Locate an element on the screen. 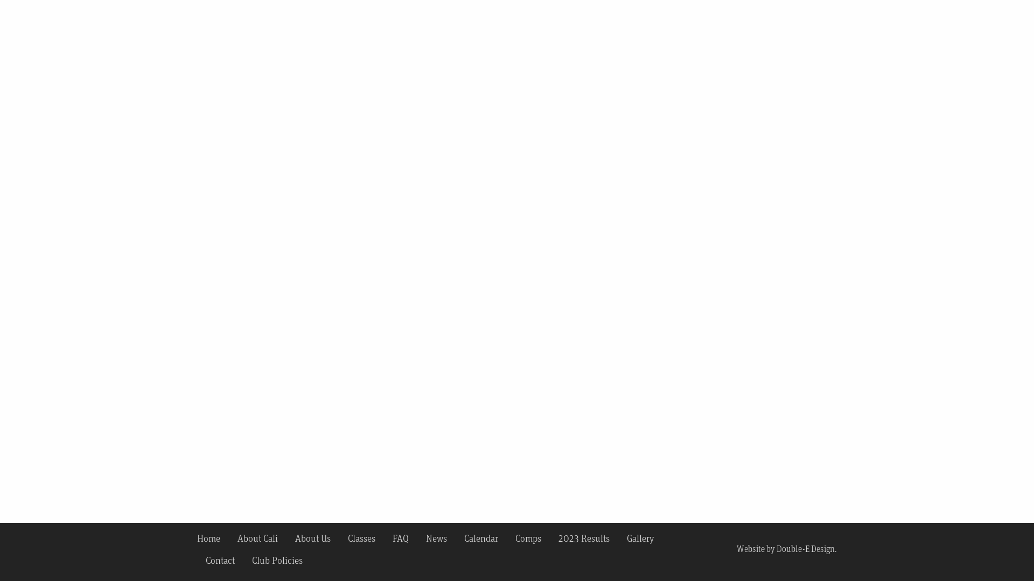 This screenshot has height=581, width=1034. Home is located at coordinates (213, 538).